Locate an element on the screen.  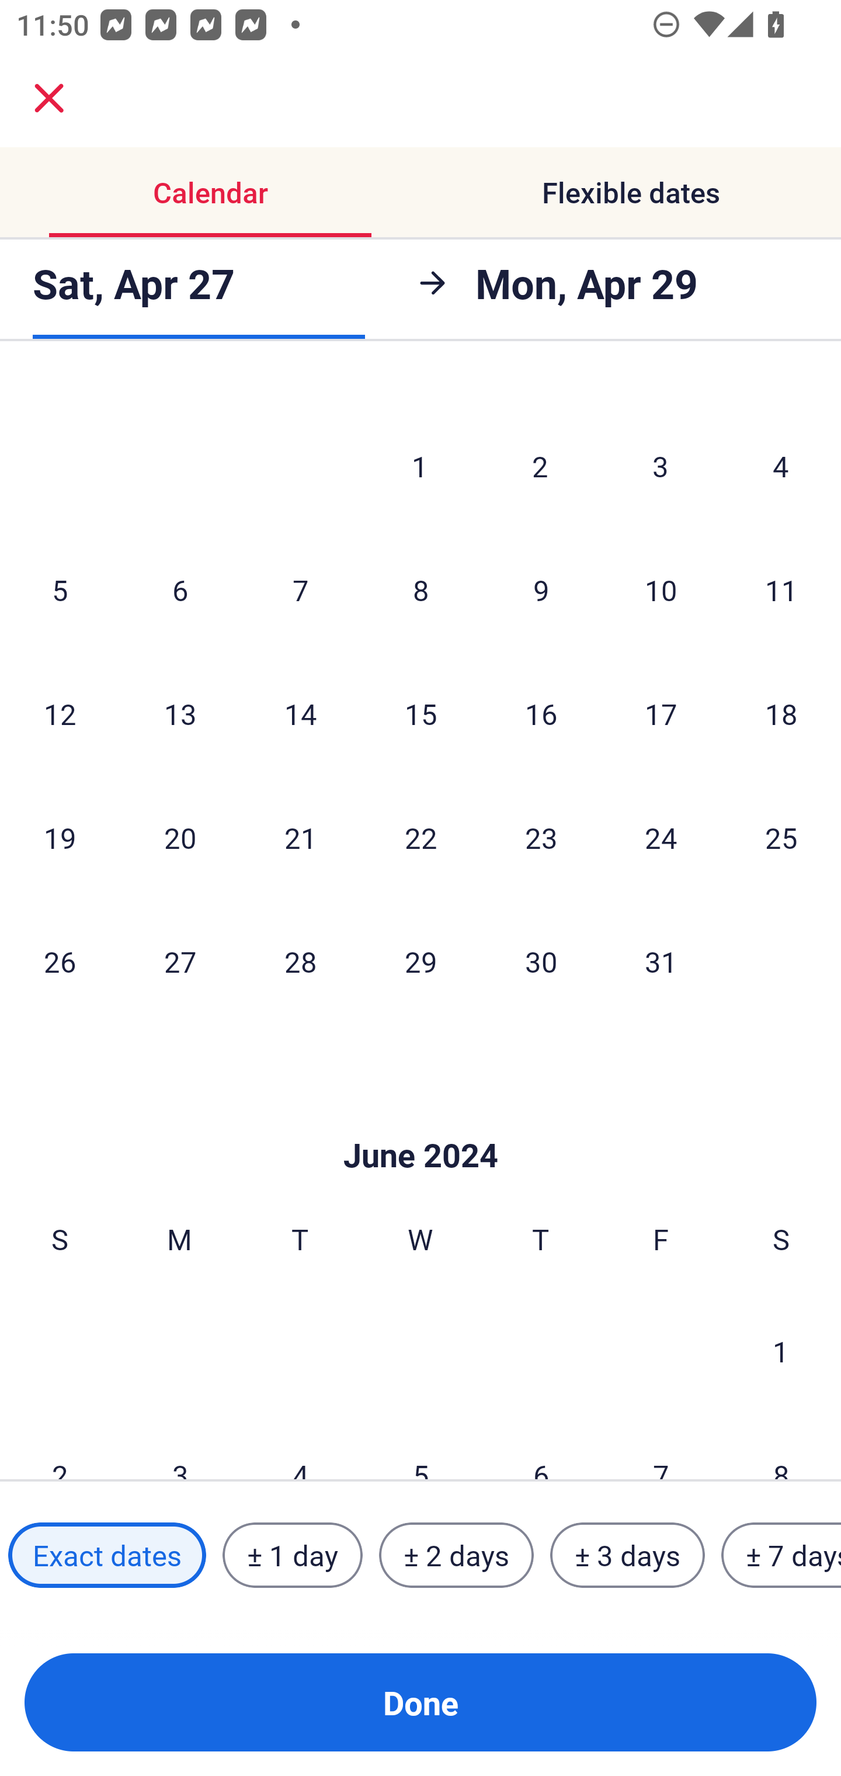
29 Wednesday, May 29, 2024 is located at coordinates (420, 962).